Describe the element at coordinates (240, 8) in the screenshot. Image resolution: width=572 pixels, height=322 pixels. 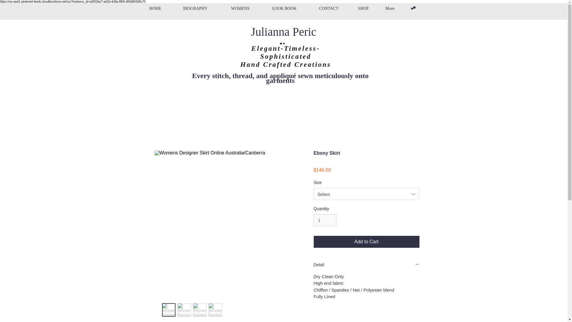
I see `WOMENS` at that location.